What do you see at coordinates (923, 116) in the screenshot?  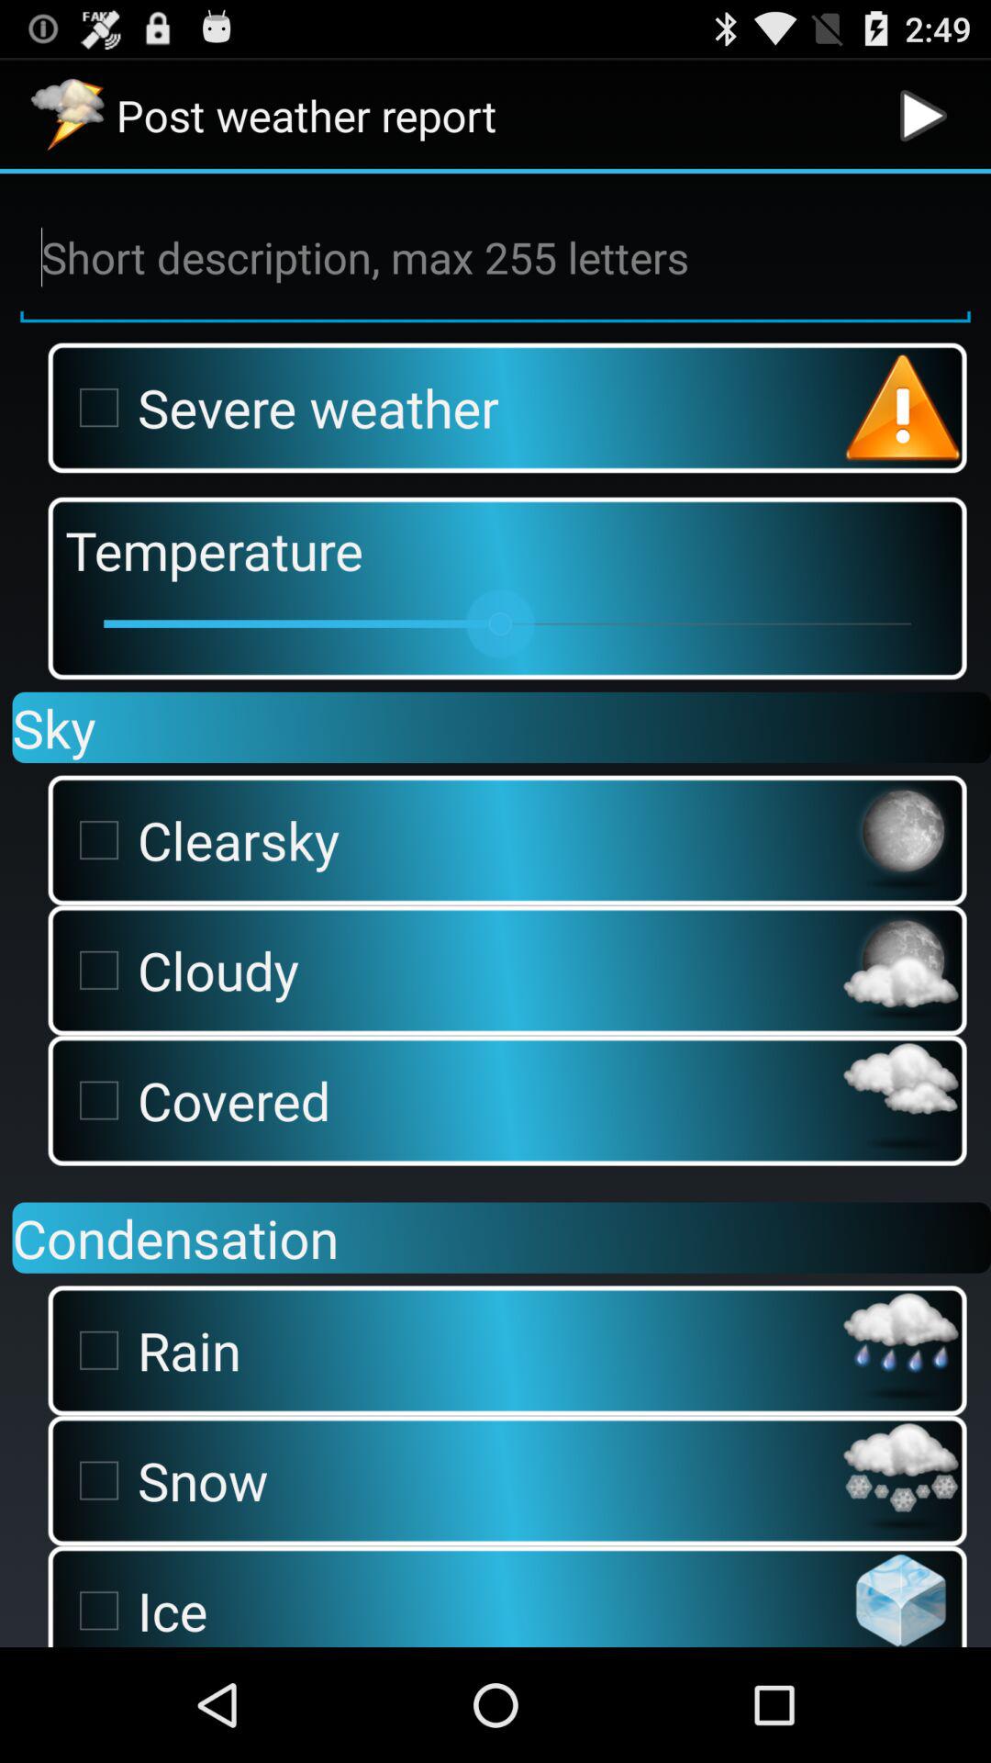 I see `open app next to the post weather report app` at bounding box center [923, 116].